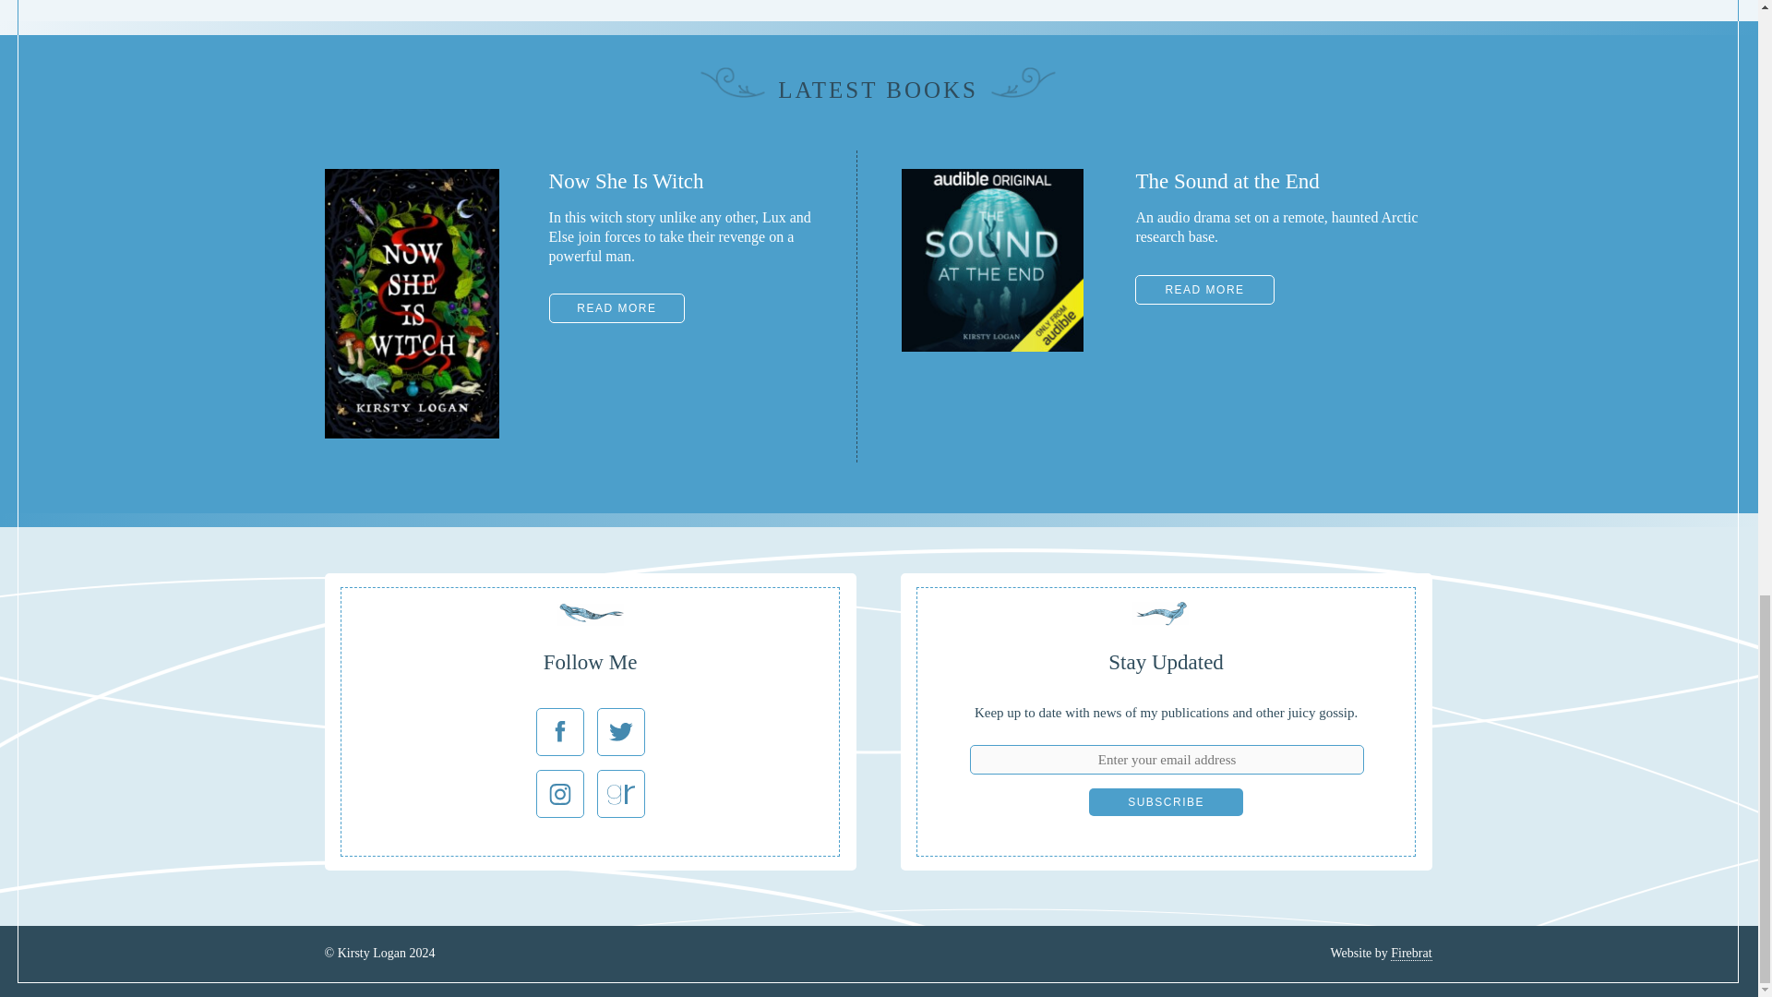 The height and width of the screenshot is (997, 1772). Describe the element at coordinates (1204, 290) in the screenshot. I see `The Sound at the End` at that location.